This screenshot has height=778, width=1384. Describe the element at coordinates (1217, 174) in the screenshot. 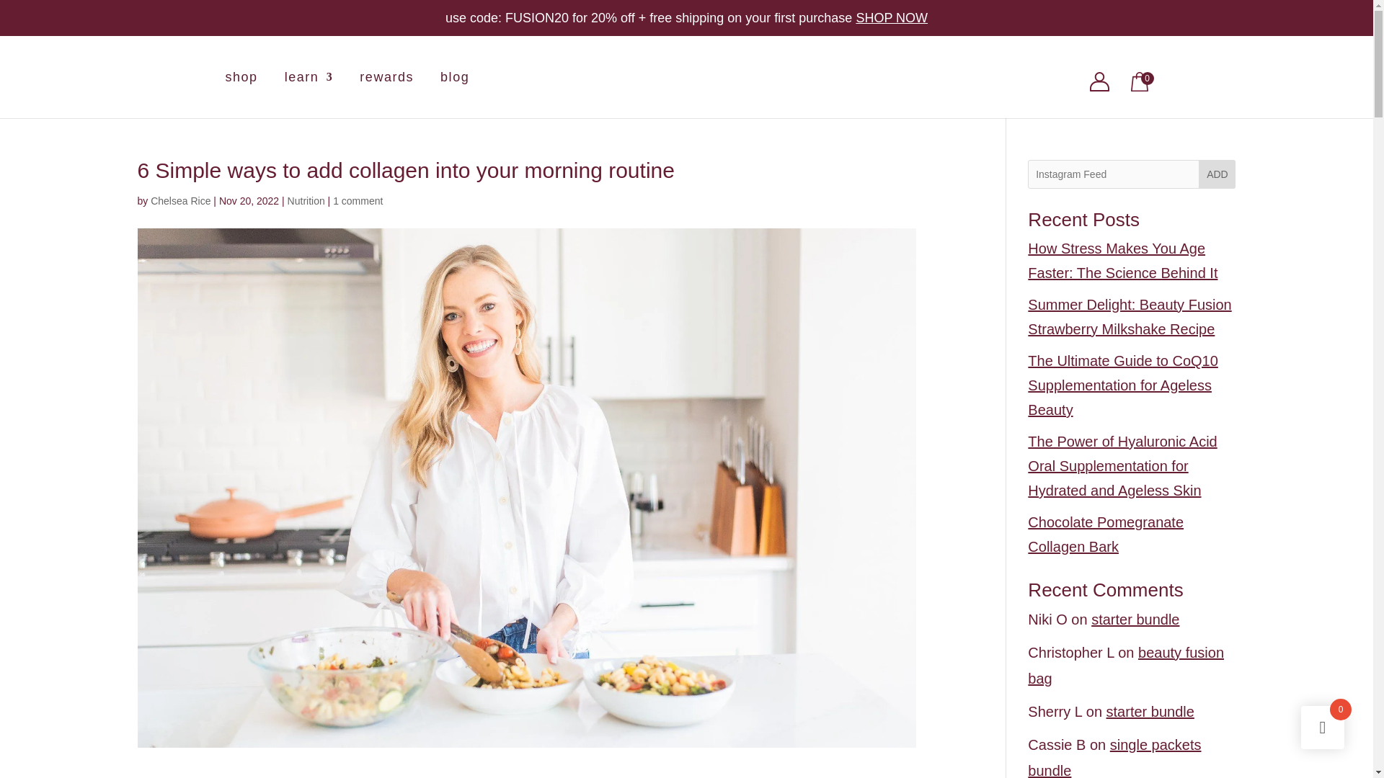

I see `ADD` at that location.